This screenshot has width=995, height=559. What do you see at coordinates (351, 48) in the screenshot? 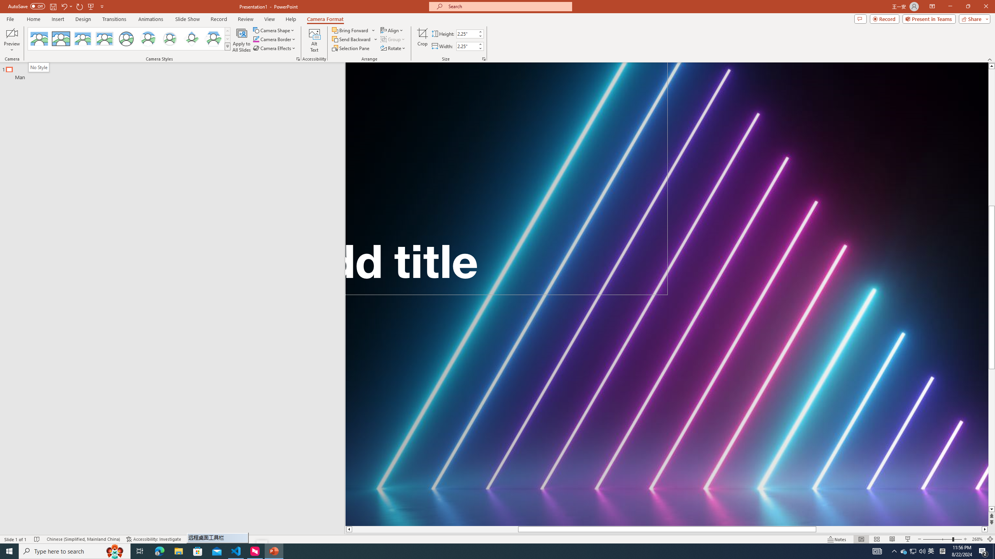
I see `Selection Pane...` at bounding box center [351, 48].